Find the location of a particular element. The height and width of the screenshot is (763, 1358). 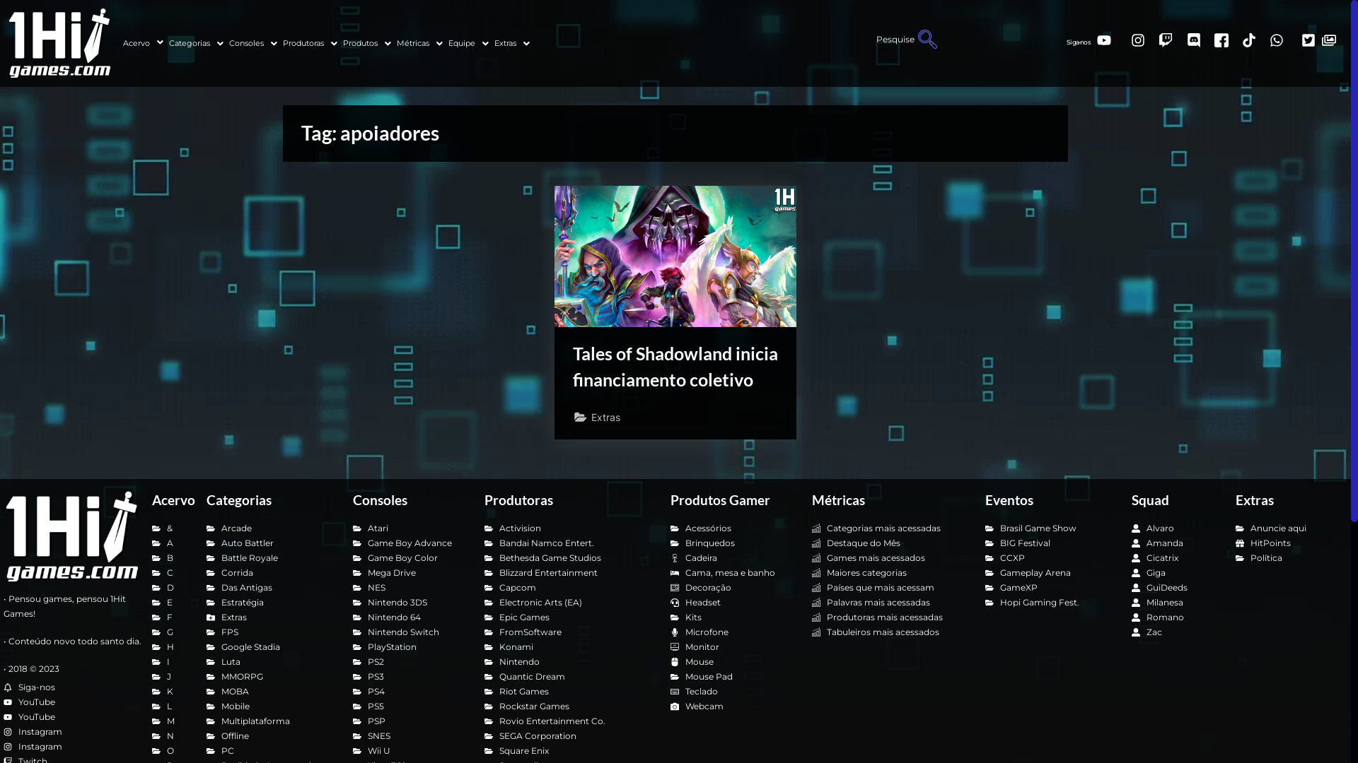

Teclado is located at coordinates (734, 691).